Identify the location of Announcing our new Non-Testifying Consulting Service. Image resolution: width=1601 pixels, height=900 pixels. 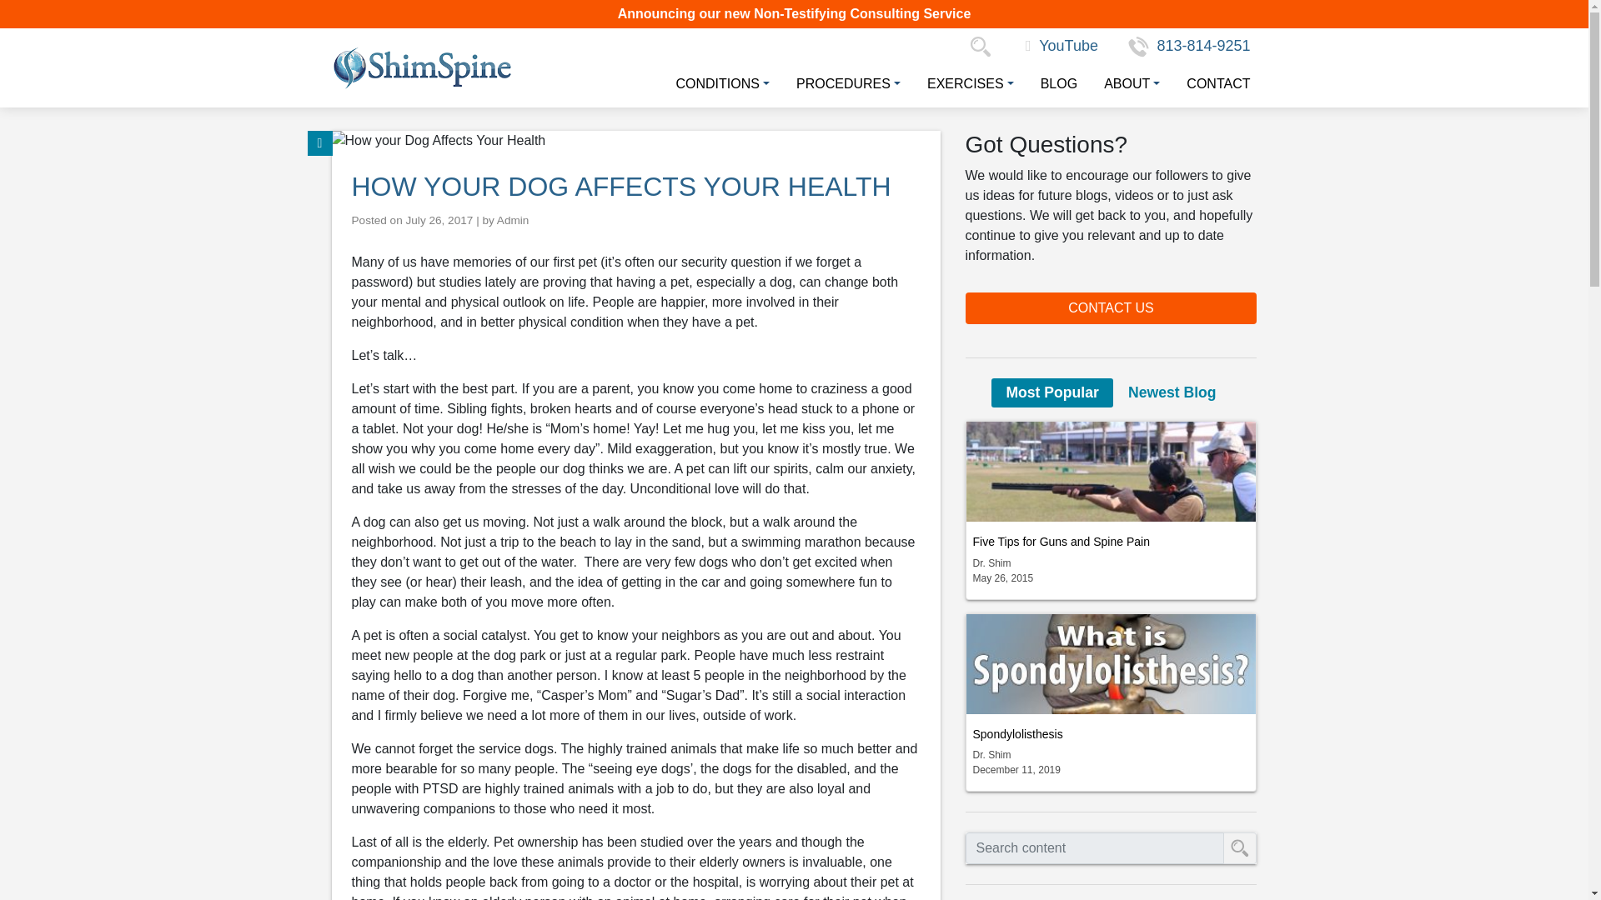
(795, 13).